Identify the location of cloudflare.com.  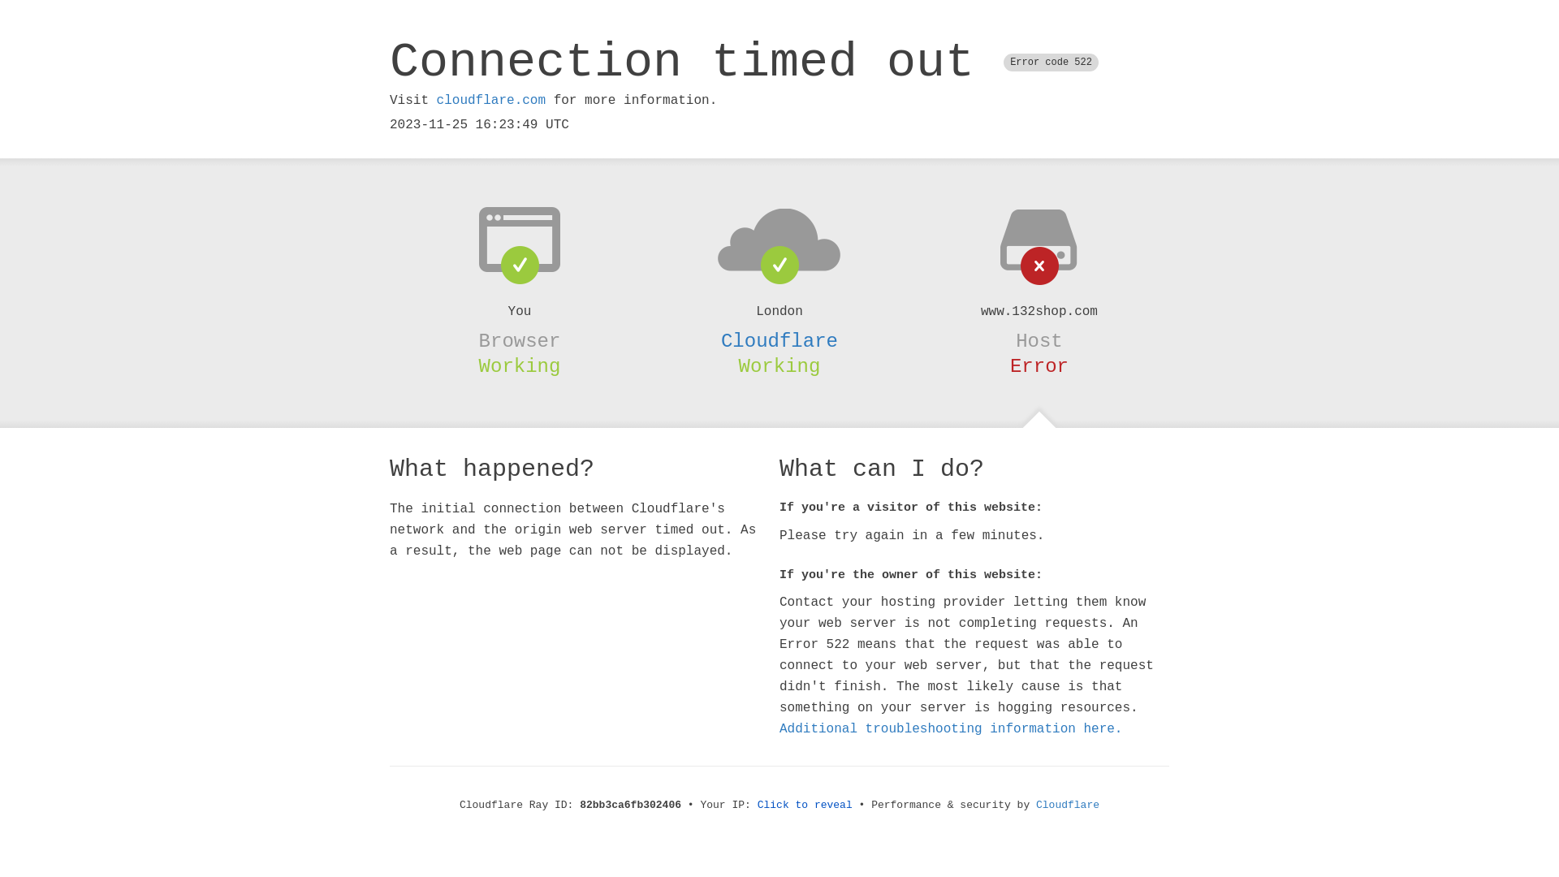
(491, 101).